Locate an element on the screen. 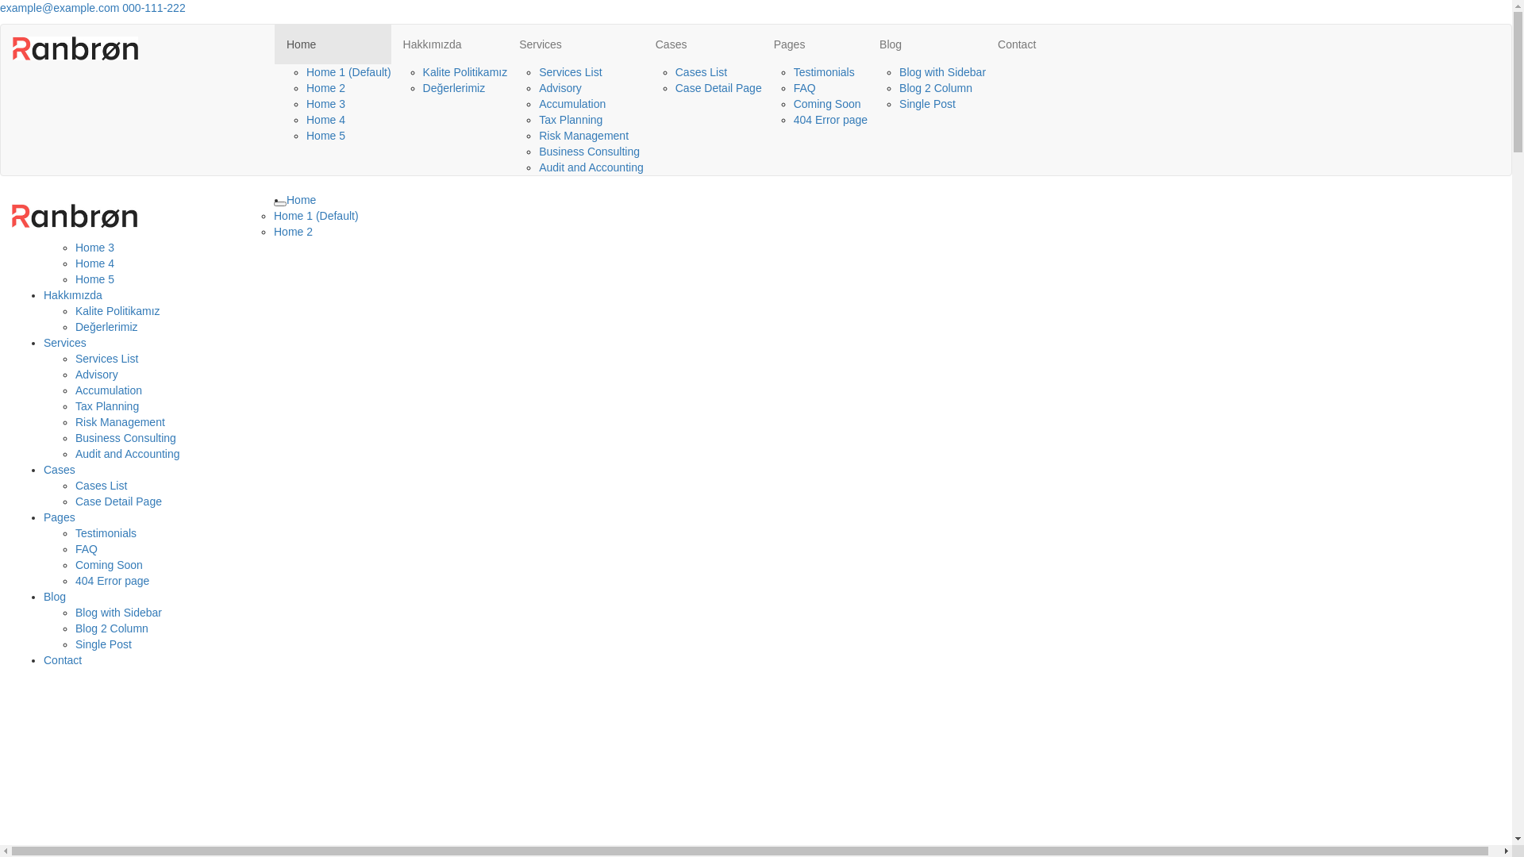 This screenshot has height=857, width=1524. Advisory is located at coordinates (560, 88).